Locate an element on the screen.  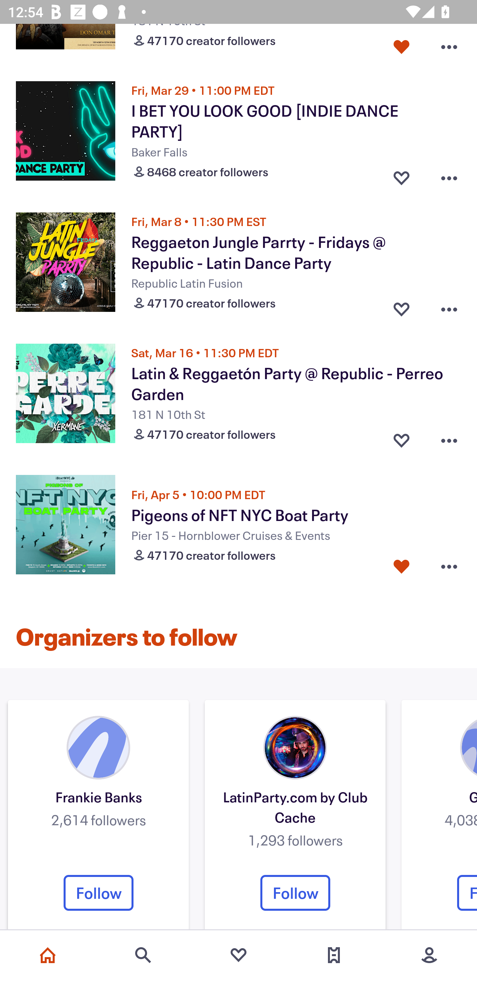
Favorite button is located at coordinates (401, 438).